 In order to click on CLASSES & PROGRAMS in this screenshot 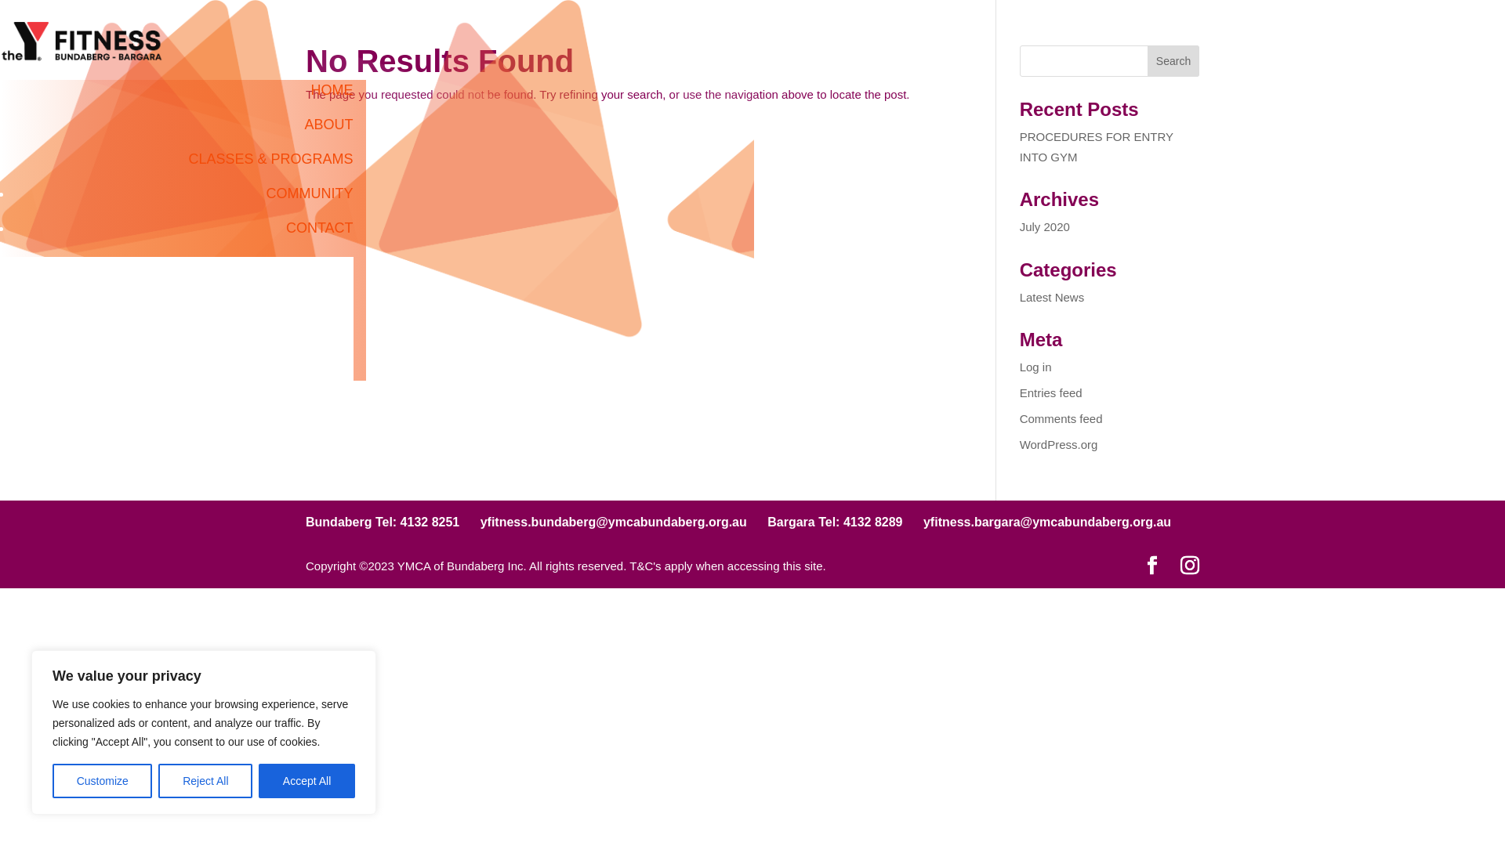, I will do `click(270, 309)`.